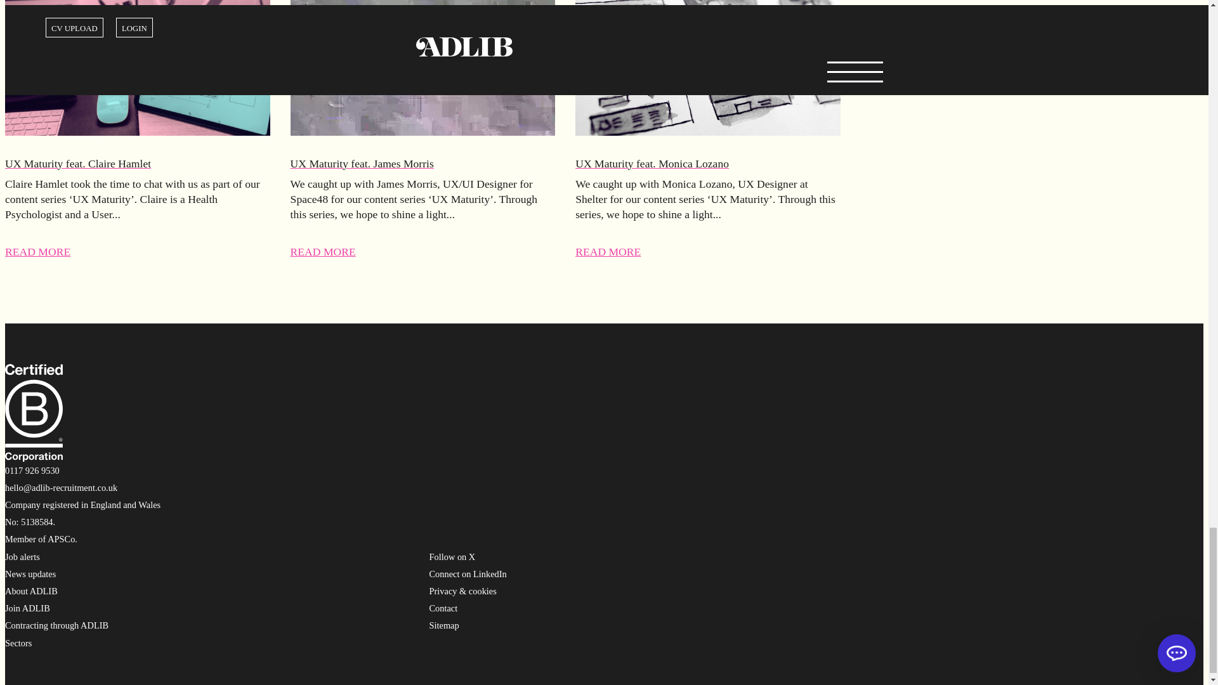  I want to click on READ MORE, so click(37, 251).